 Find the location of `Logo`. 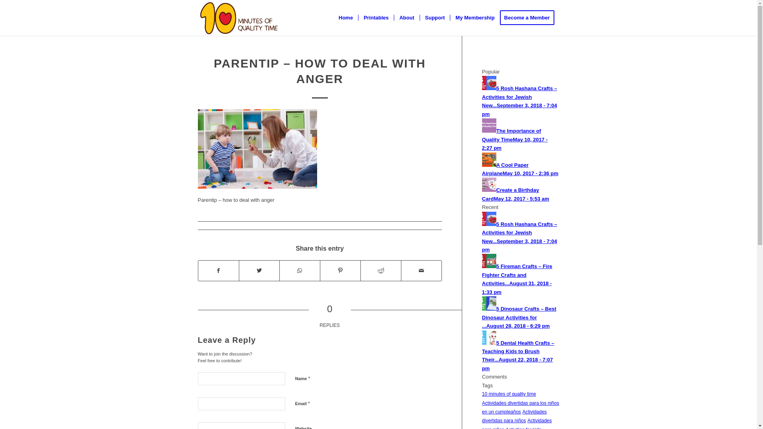

Logo is located at coordinates (239, 18).